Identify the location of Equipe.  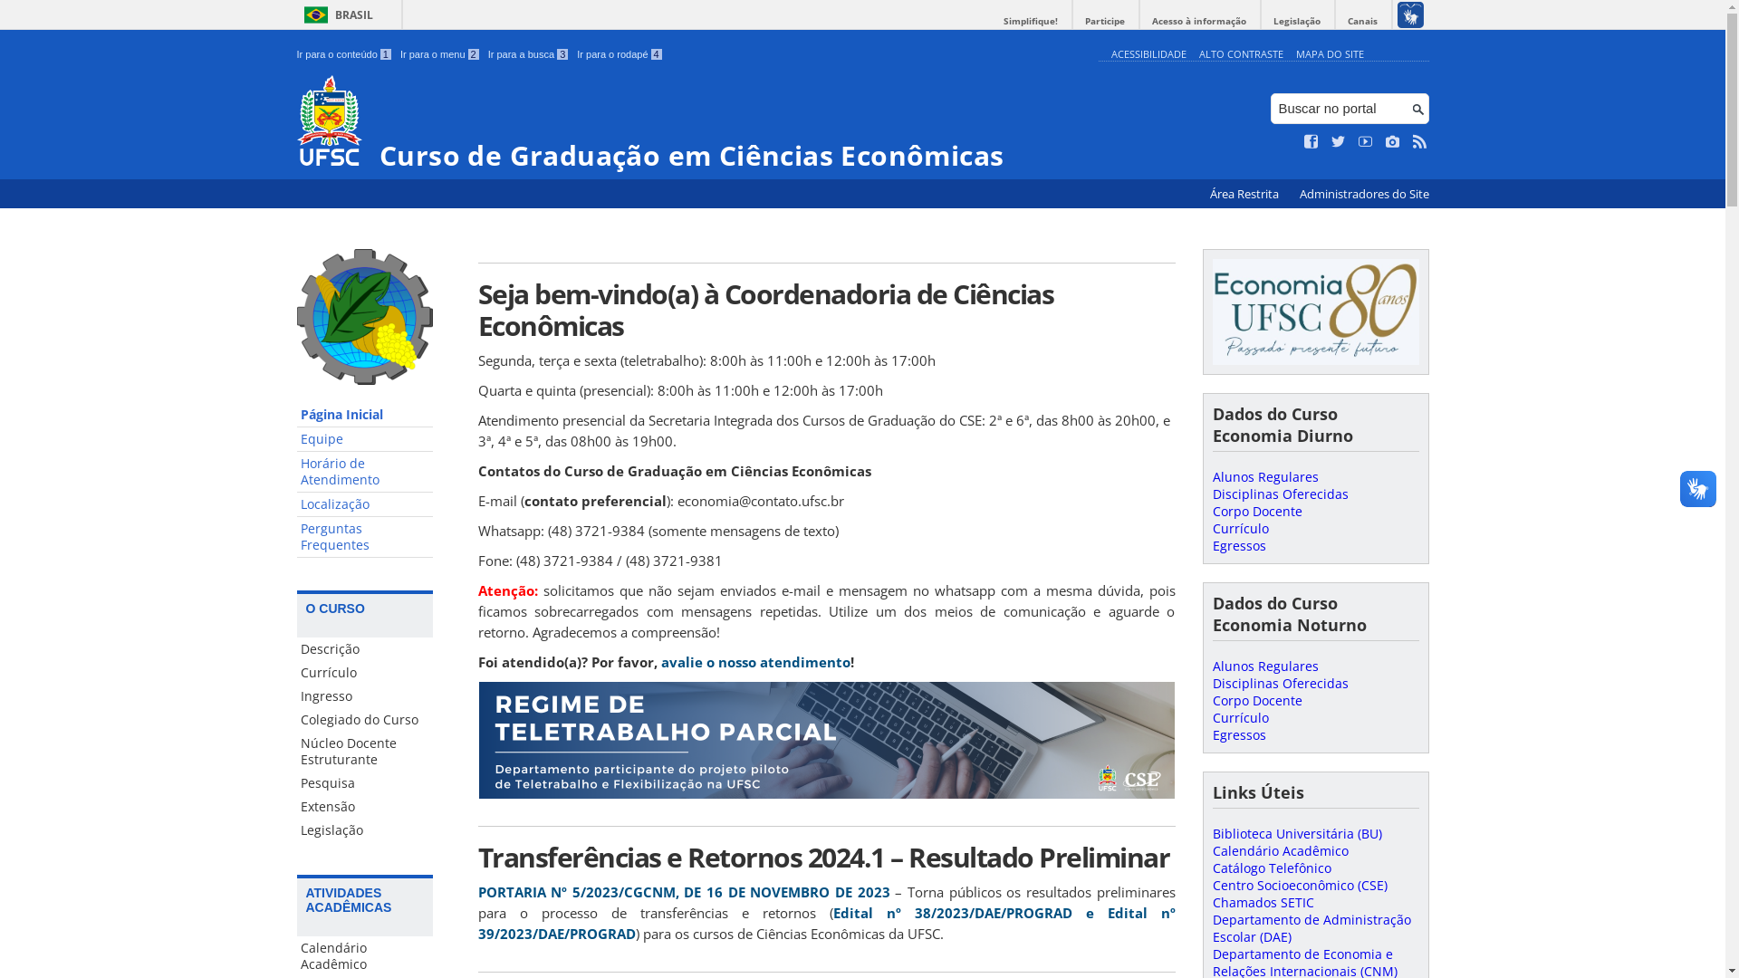
(365, 440).